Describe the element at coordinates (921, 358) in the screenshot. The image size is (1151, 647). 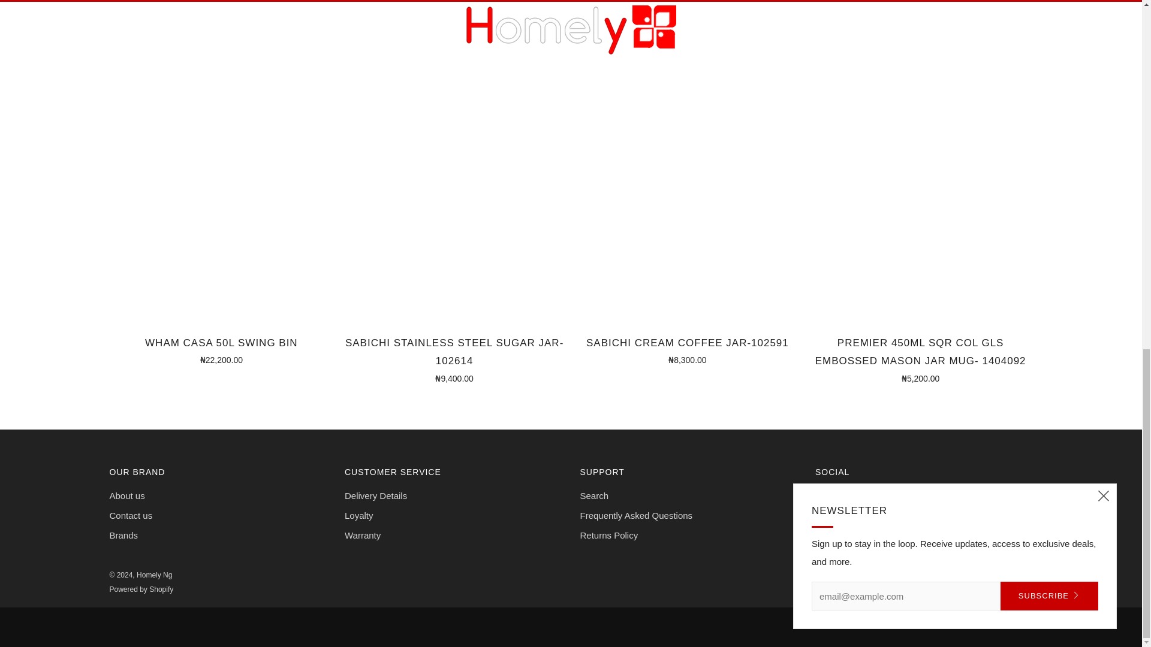
I see `PREMIER 450ML SQR COL GLS EMBOSSED MASON JAR MUG- 1404092` at that location.